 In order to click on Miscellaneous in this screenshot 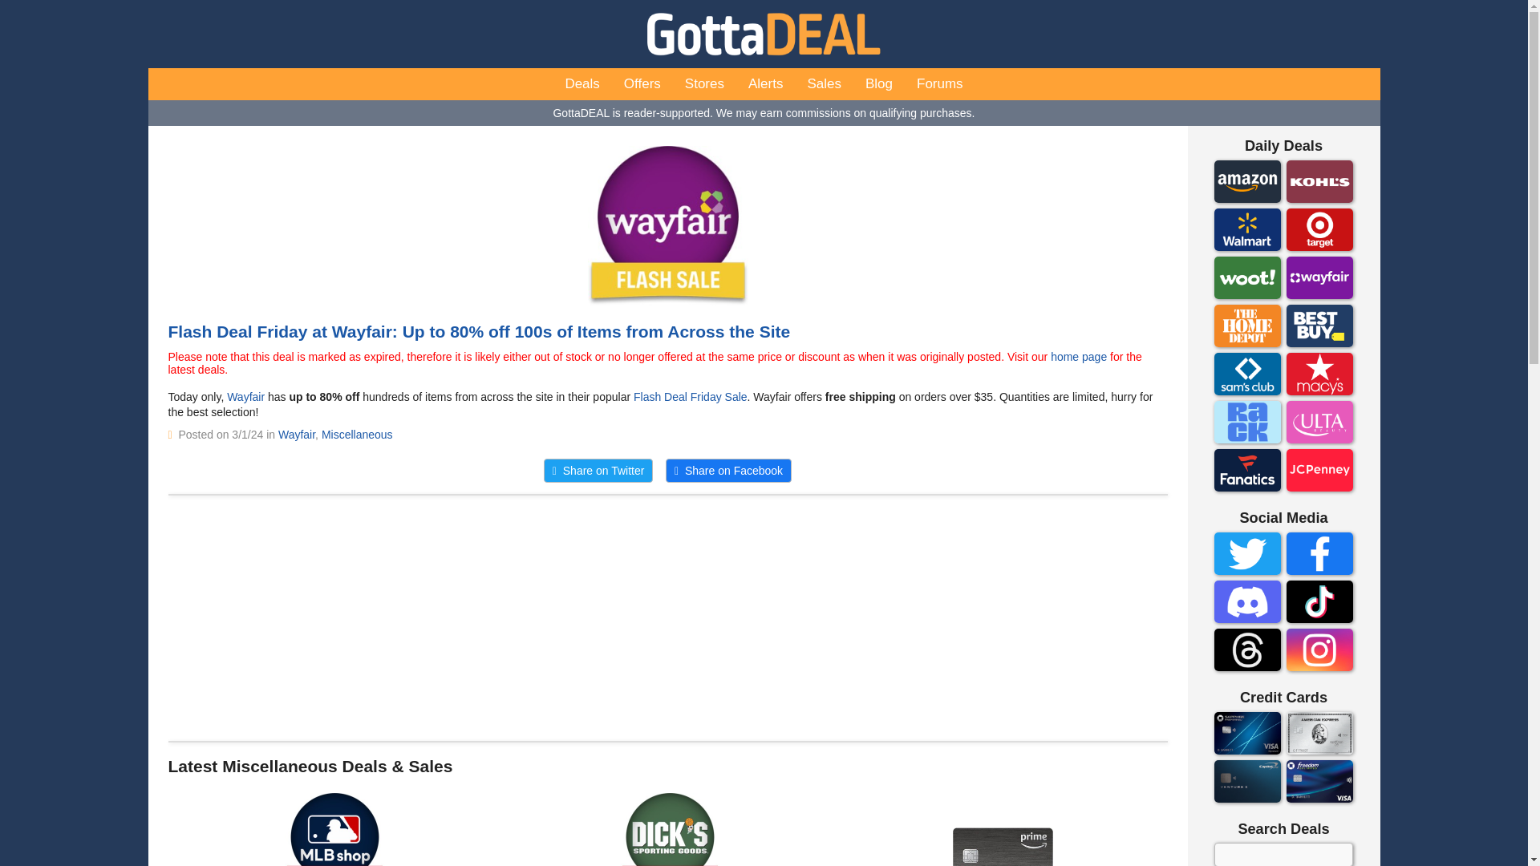, I will do `click(357, 434)`.